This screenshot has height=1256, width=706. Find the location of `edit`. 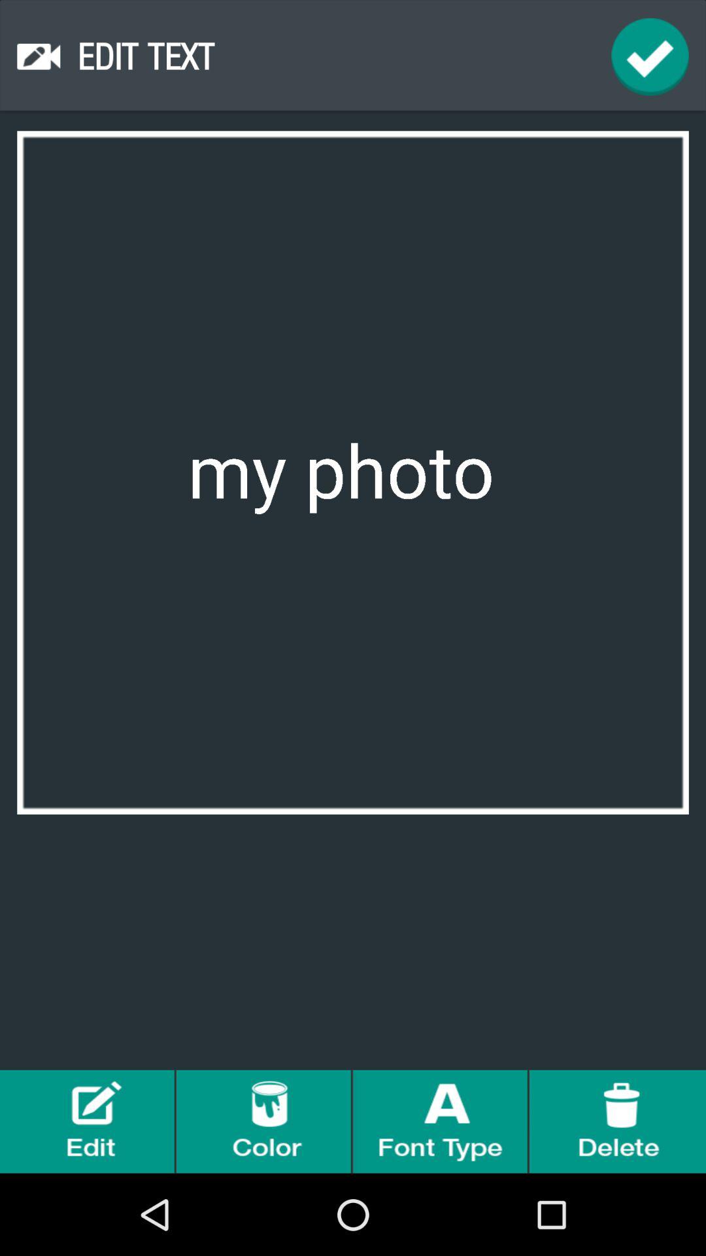

edit is located at coordinates (88, 1121).